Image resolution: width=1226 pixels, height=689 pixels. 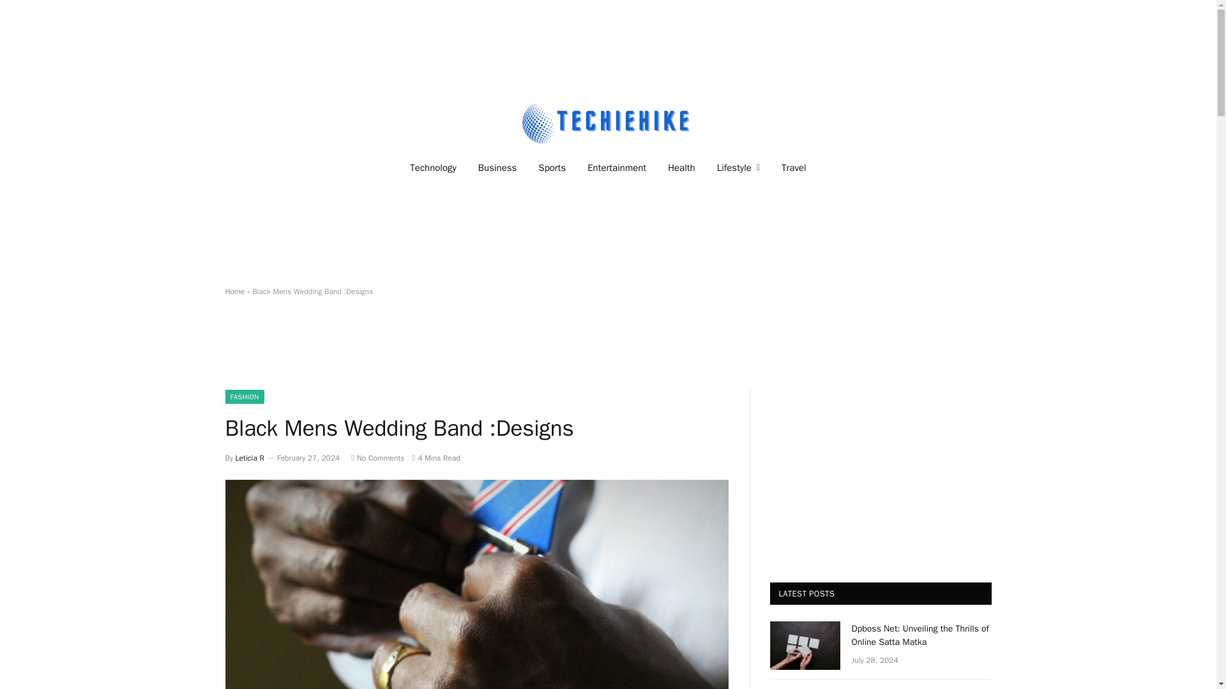 What do you see at coordinates (250, 457) in the screenshot?
I see `Posts by Leticia R` at bounding box center [250, 457].